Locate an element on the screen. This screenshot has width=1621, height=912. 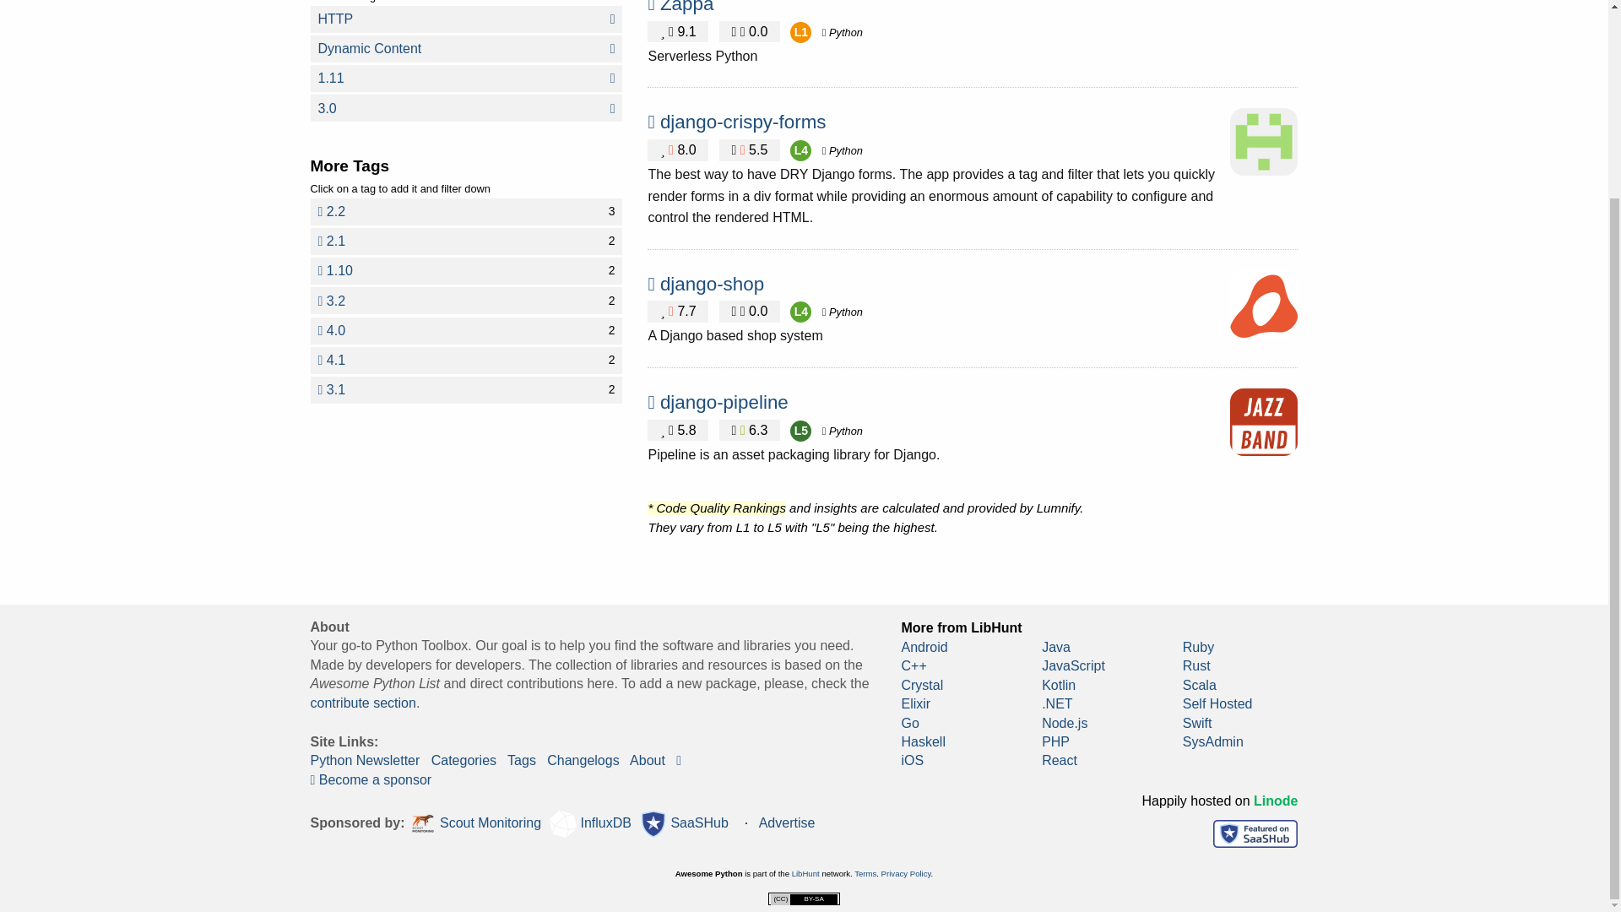
Code Quality Rank provided by Lumnify is located at coordinates (842, 150).